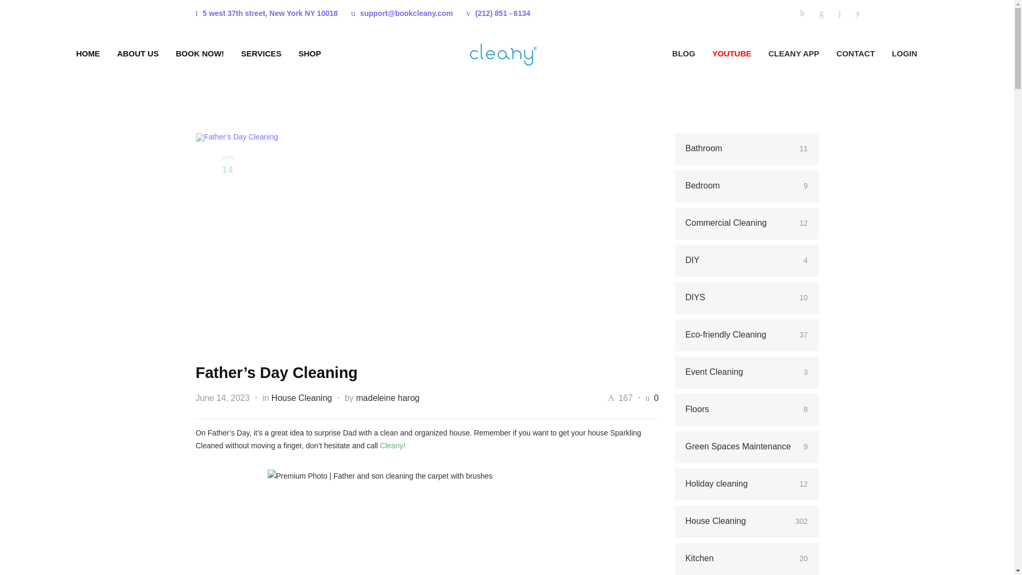  What do you see at coordinates (129, 53) in the screenshot?
I see `ABOUT US` at bounding box center [129, 53].